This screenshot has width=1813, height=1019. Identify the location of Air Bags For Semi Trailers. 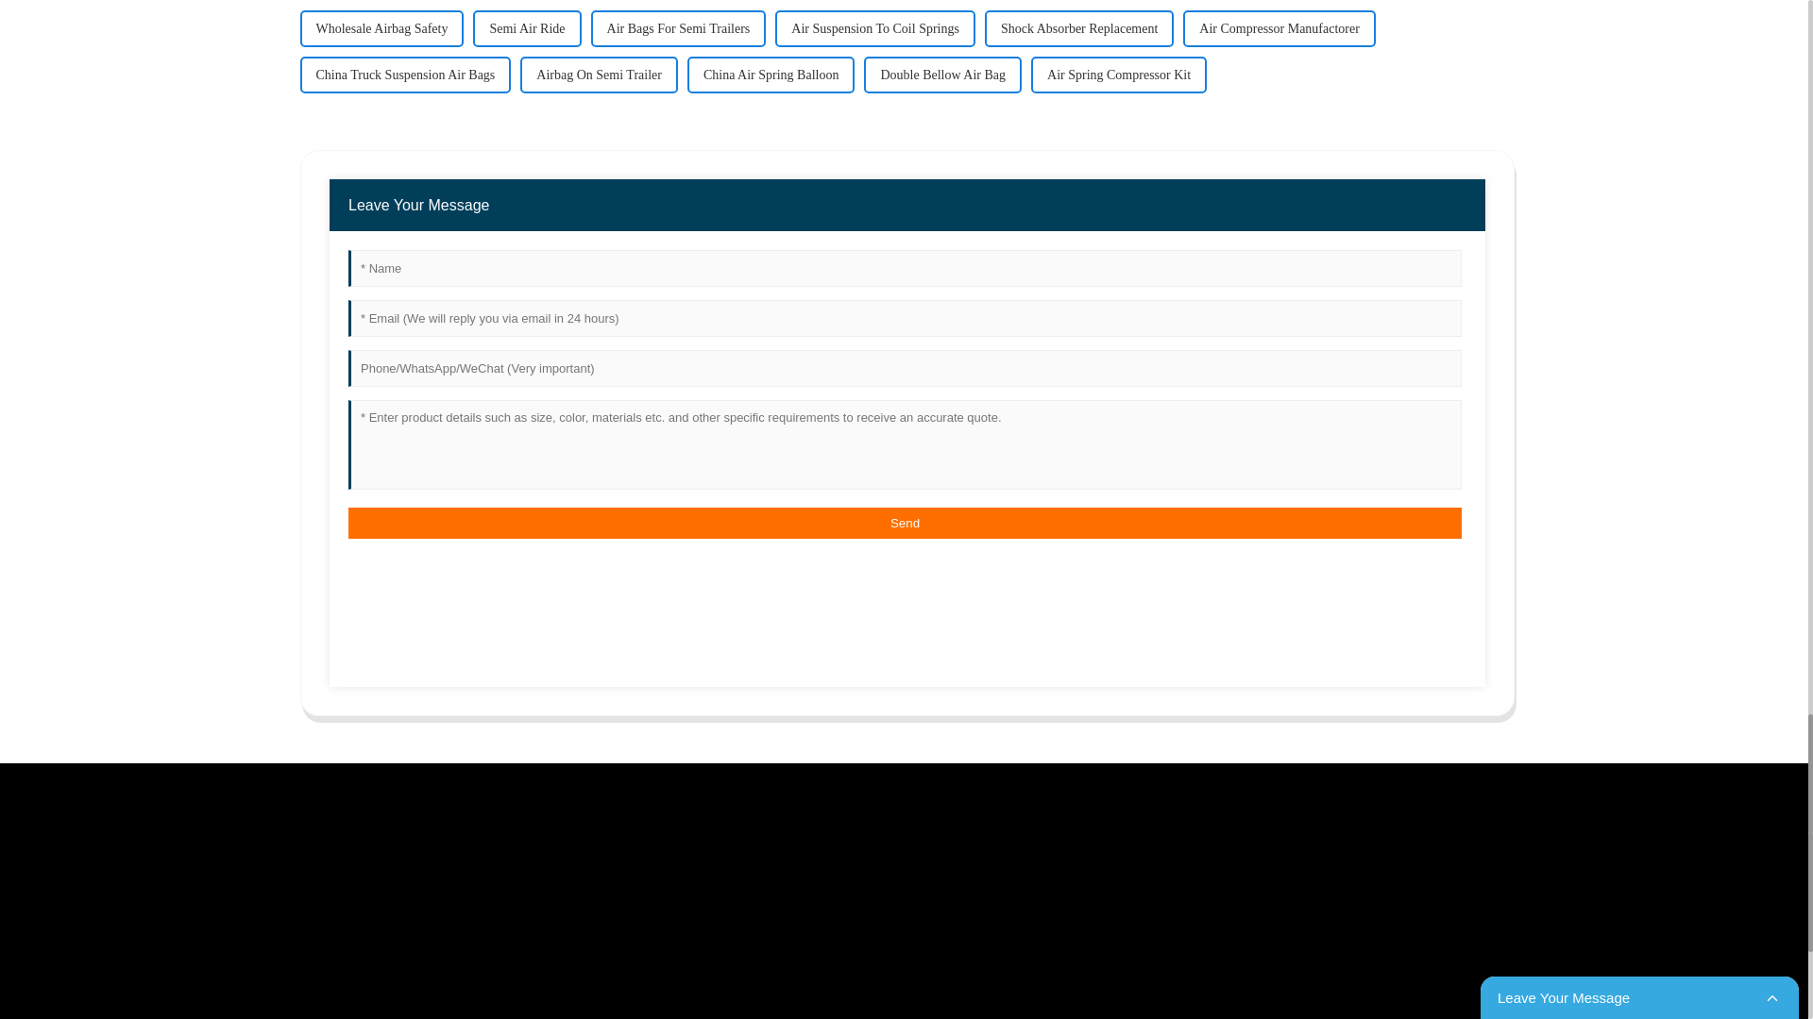
(678, 28).